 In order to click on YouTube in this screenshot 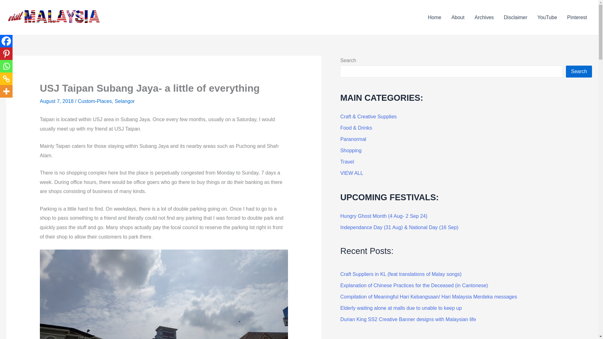, I will do `click(547, 18)`.